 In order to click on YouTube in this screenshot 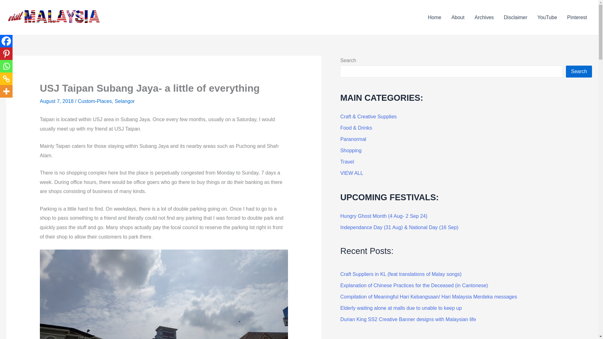, I will do `click(547, 18)`.